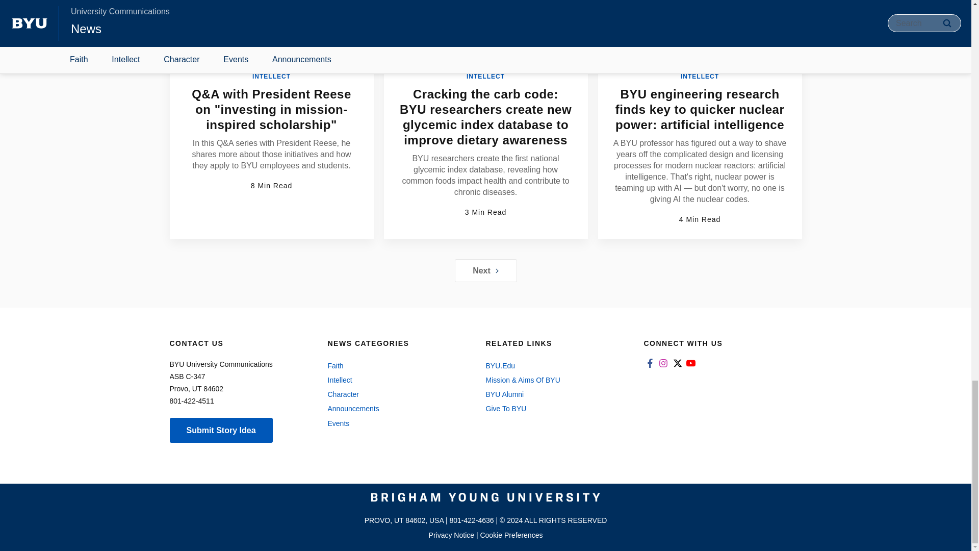 The image size is (979, 551). Describe the element at coordinates (650, 363) in the screenshot. I see `Link to facebook` at that location.